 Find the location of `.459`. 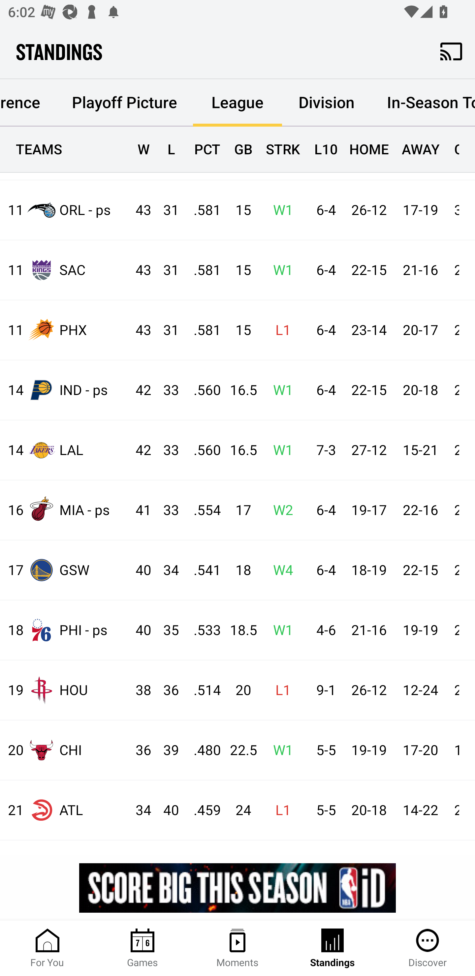

.459 is located at coordinates (202, 810).